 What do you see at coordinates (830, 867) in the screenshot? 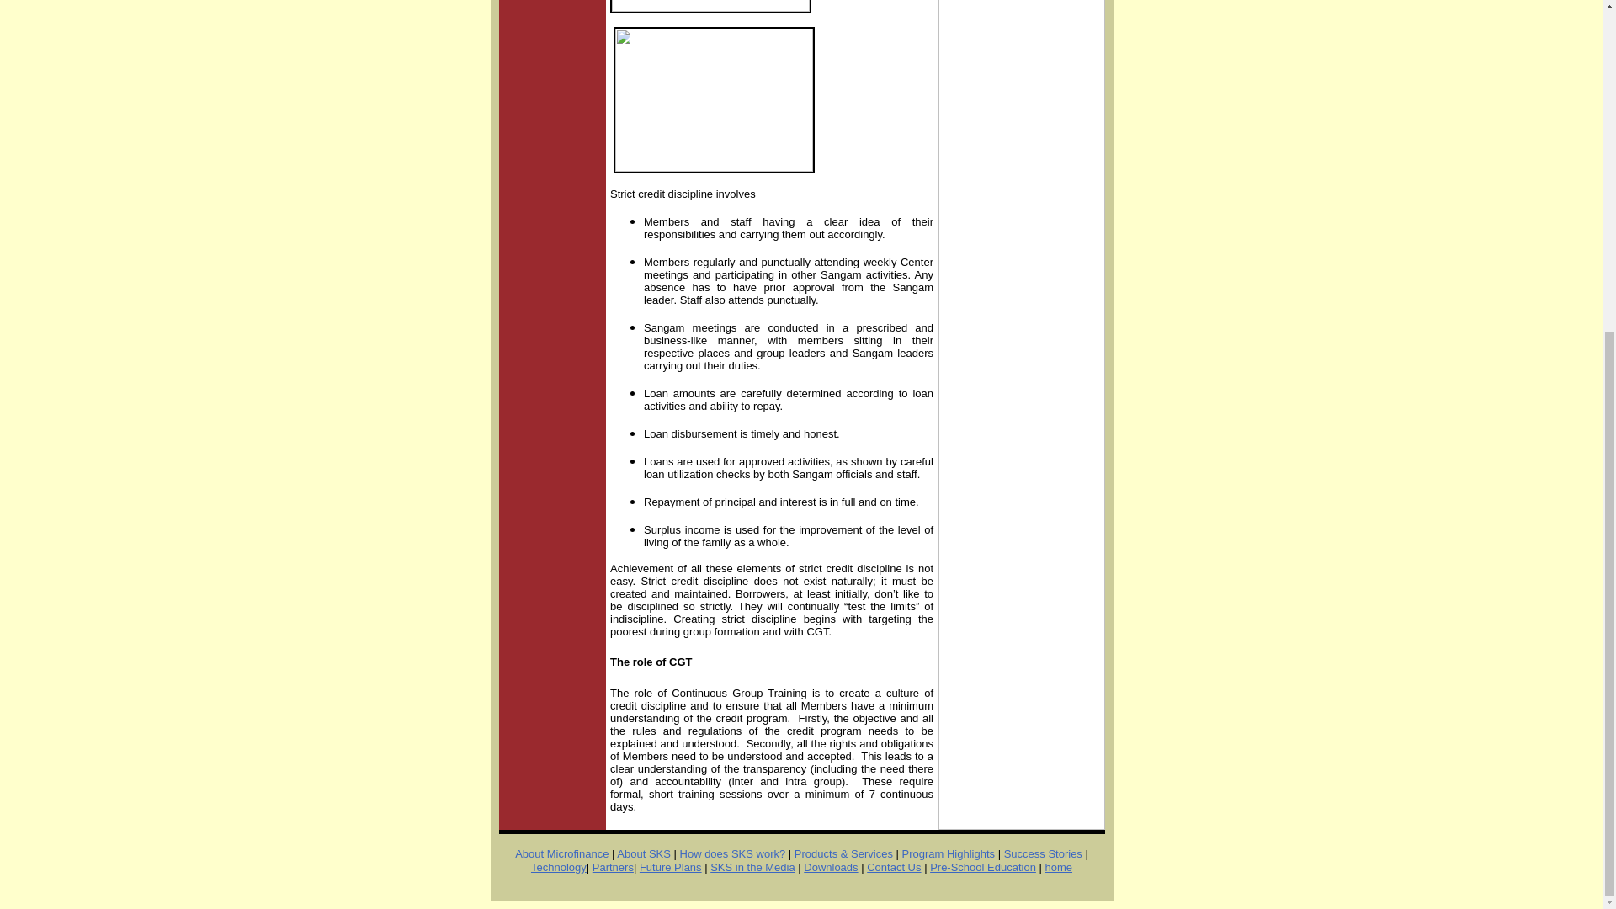
I see `Downloads` at bounding box center [830, 867].